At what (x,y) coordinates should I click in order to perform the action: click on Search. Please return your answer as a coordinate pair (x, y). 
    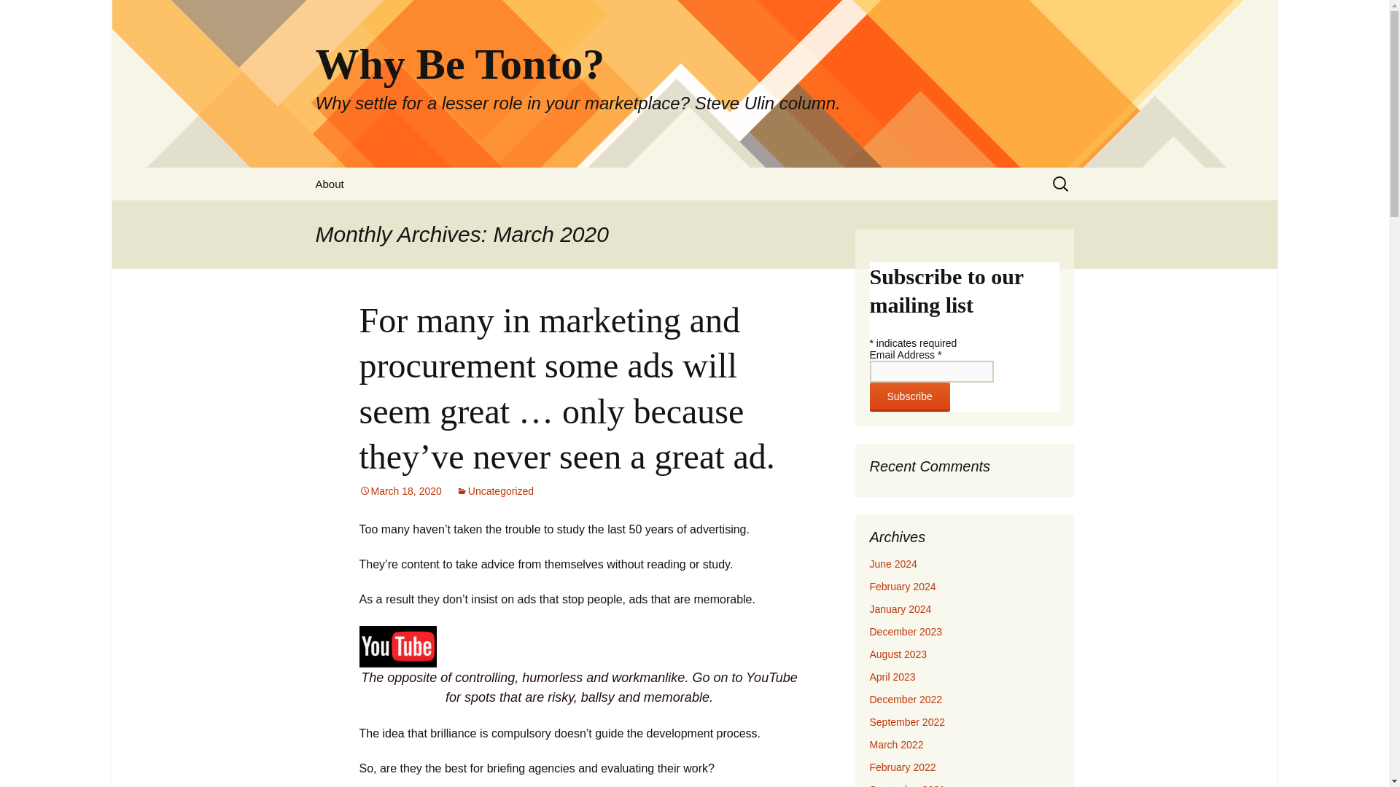
    Looking at the image, I should click on (17, 15).